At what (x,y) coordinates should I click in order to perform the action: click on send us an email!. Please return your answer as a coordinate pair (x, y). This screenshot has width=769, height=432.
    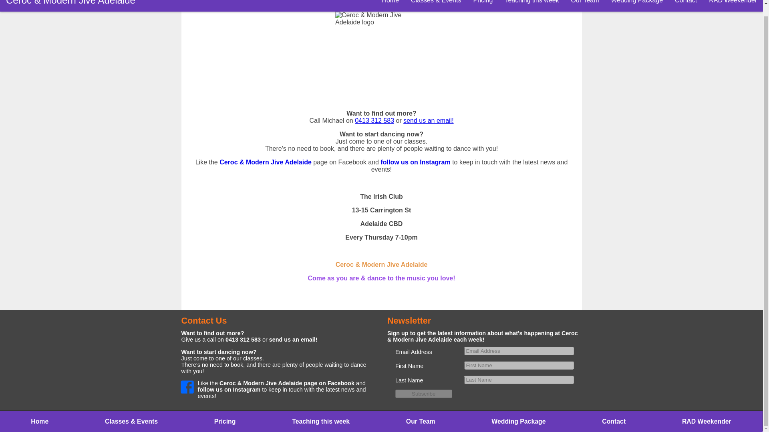
    Looking at the image, I should click on (293, 340).